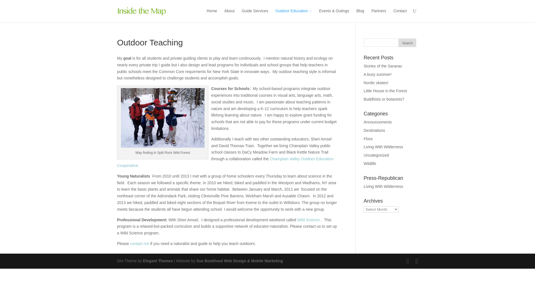 This screenshot has width=535, height=301. Describe the element at coordinates (376, 82) in the screenshot. I see `Nordic skates!` at that location.